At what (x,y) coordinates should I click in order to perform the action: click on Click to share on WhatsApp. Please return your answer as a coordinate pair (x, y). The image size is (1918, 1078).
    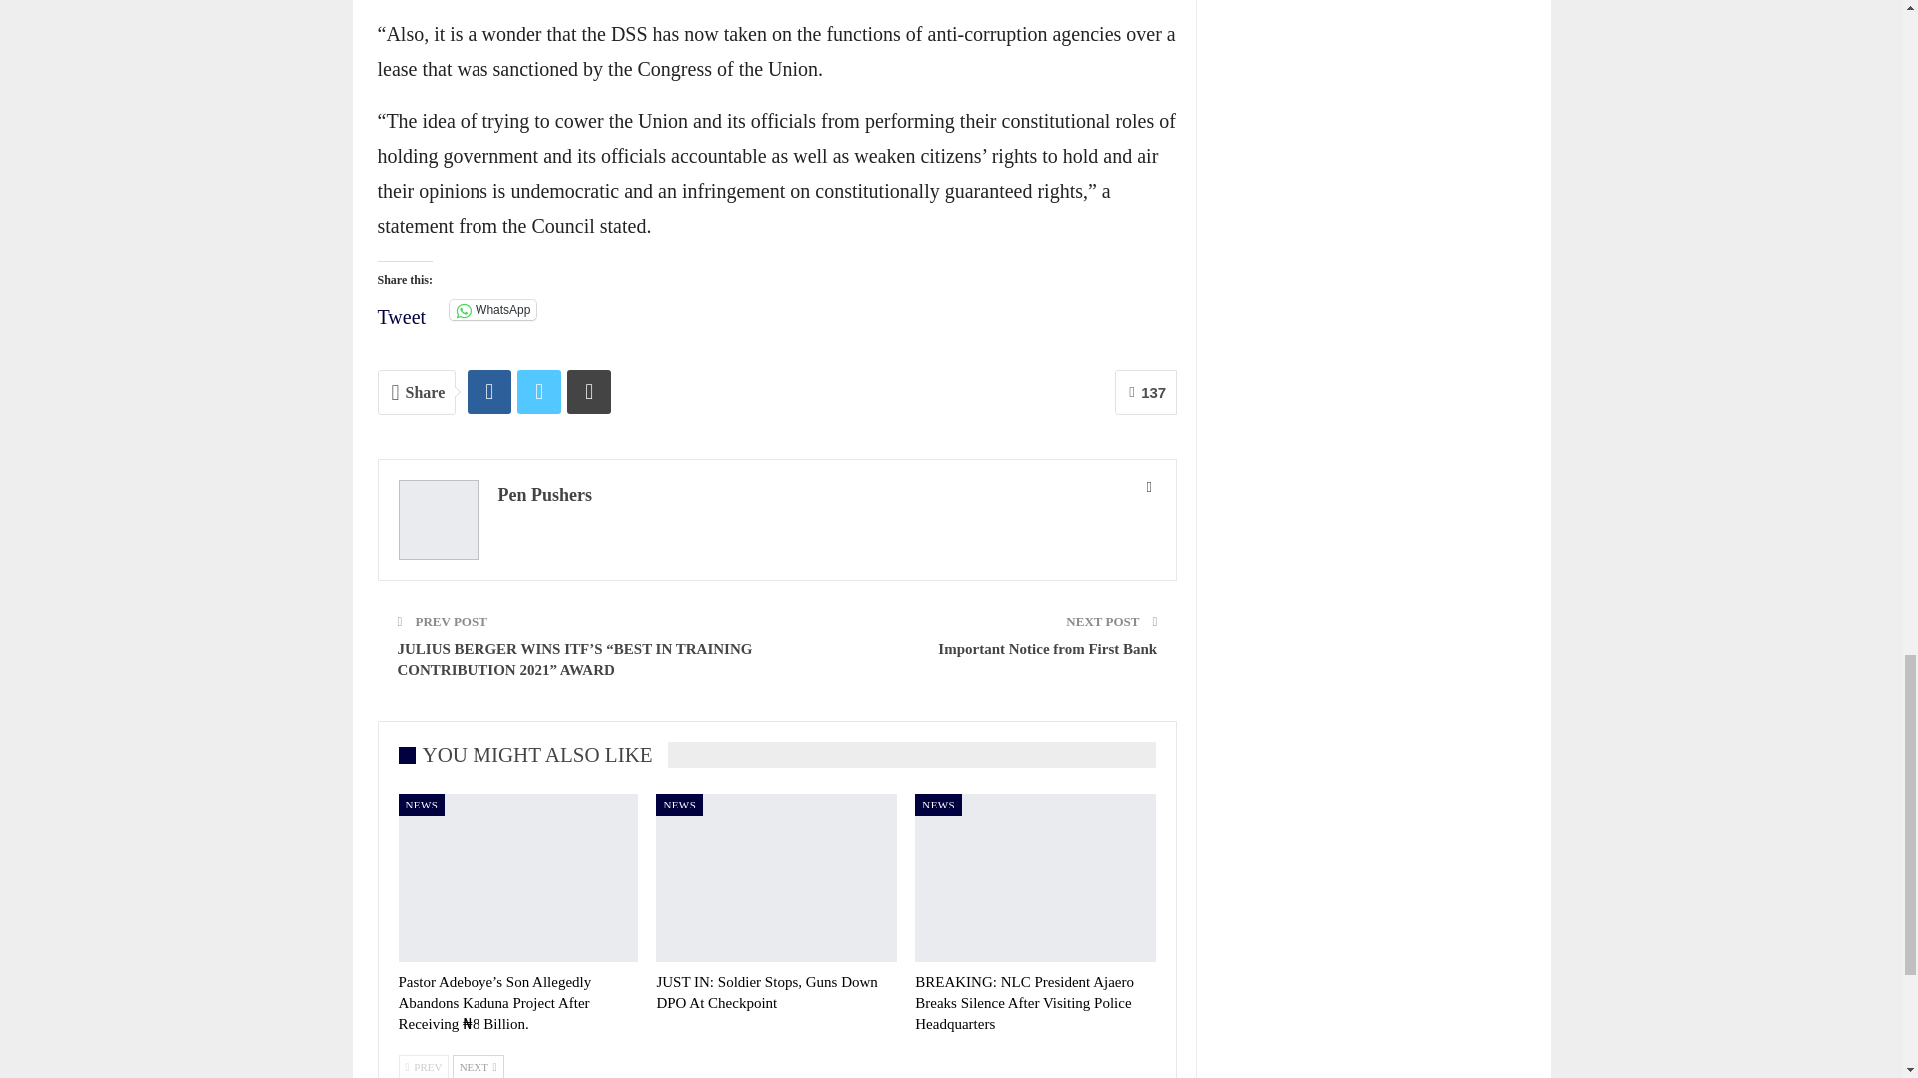
    Looking at the image, I should click on (492, 309).